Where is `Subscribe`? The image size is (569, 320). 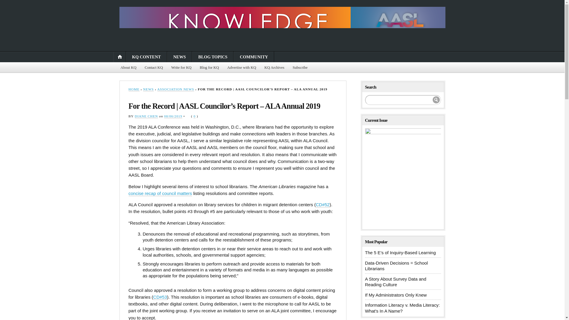 Subscribe is located at coordinates (300, 68).